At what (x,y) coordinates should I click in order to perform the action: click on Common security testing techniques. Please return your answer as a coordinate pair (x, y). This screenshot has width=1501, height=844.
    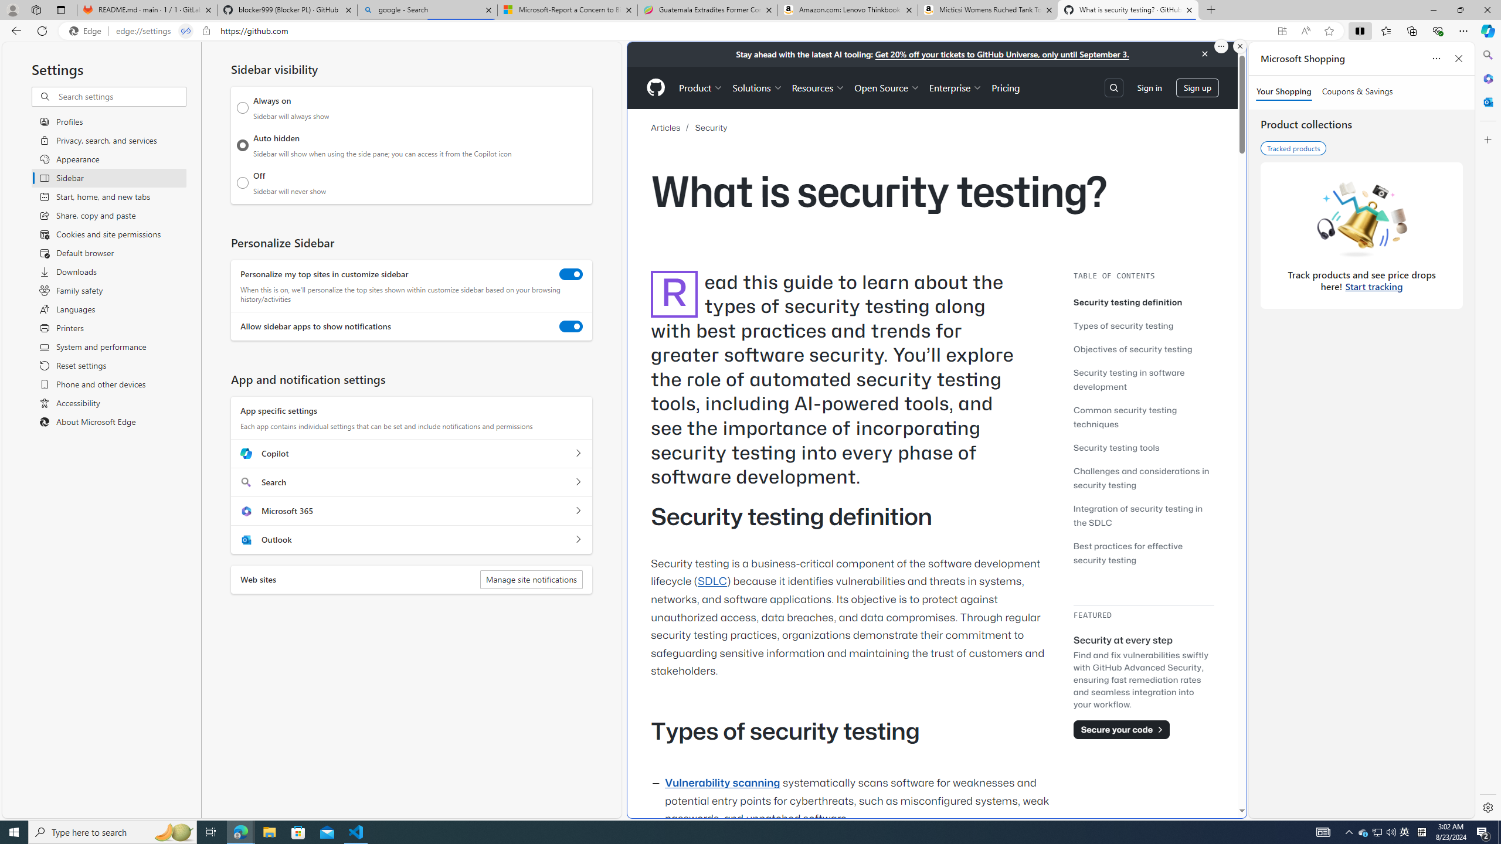
    Looking at the image, I should click on (1143, 416).